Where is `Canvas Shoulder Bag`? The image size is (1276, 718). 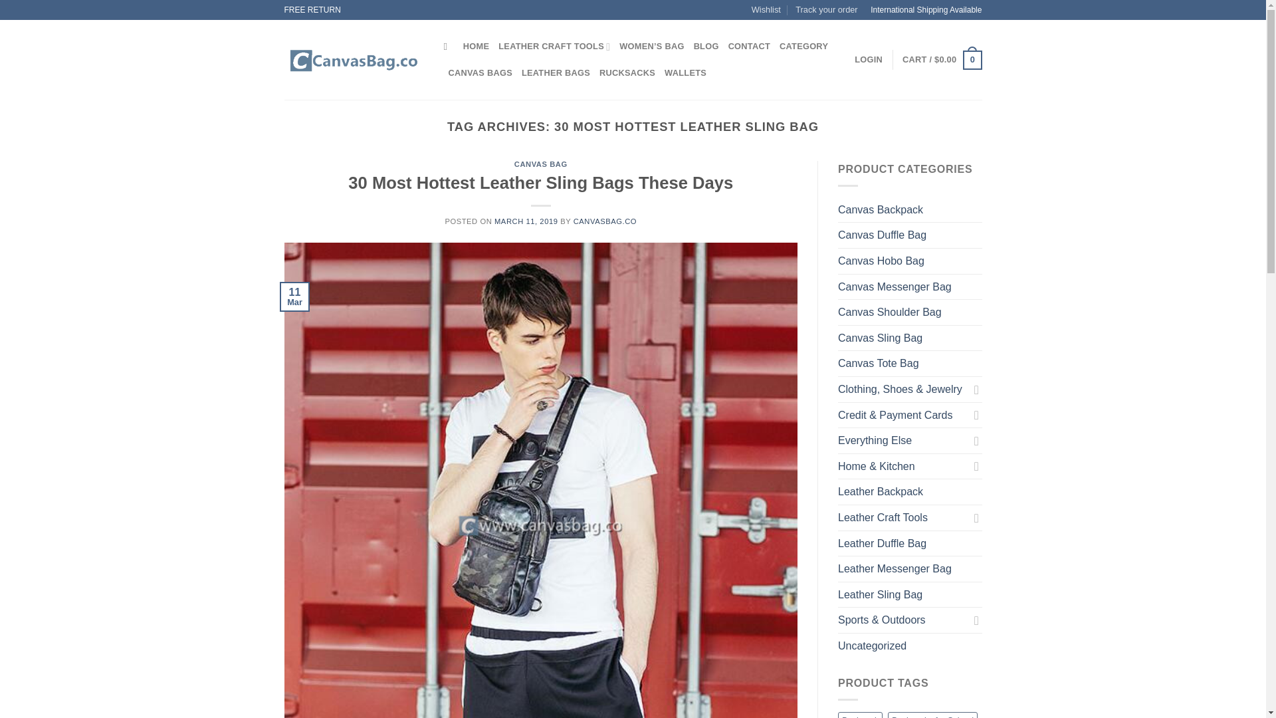 Canvas Shoulder Bag is located at coordinates (910, 312).